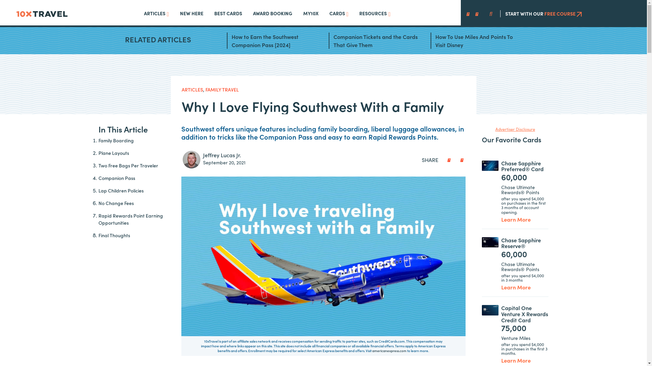  What do you see at coordinates (134, 235) in the screenshot?
I see `Final Thoughts` at bounding box center [134, 235].